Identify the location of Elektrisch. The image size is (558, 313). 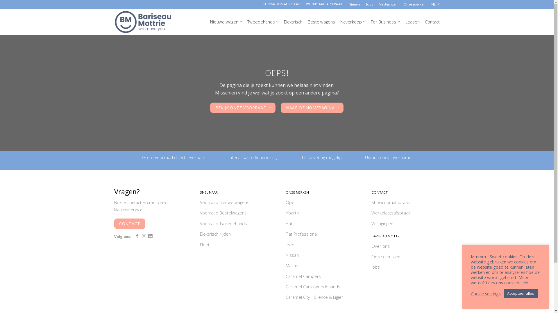
(293, 22).